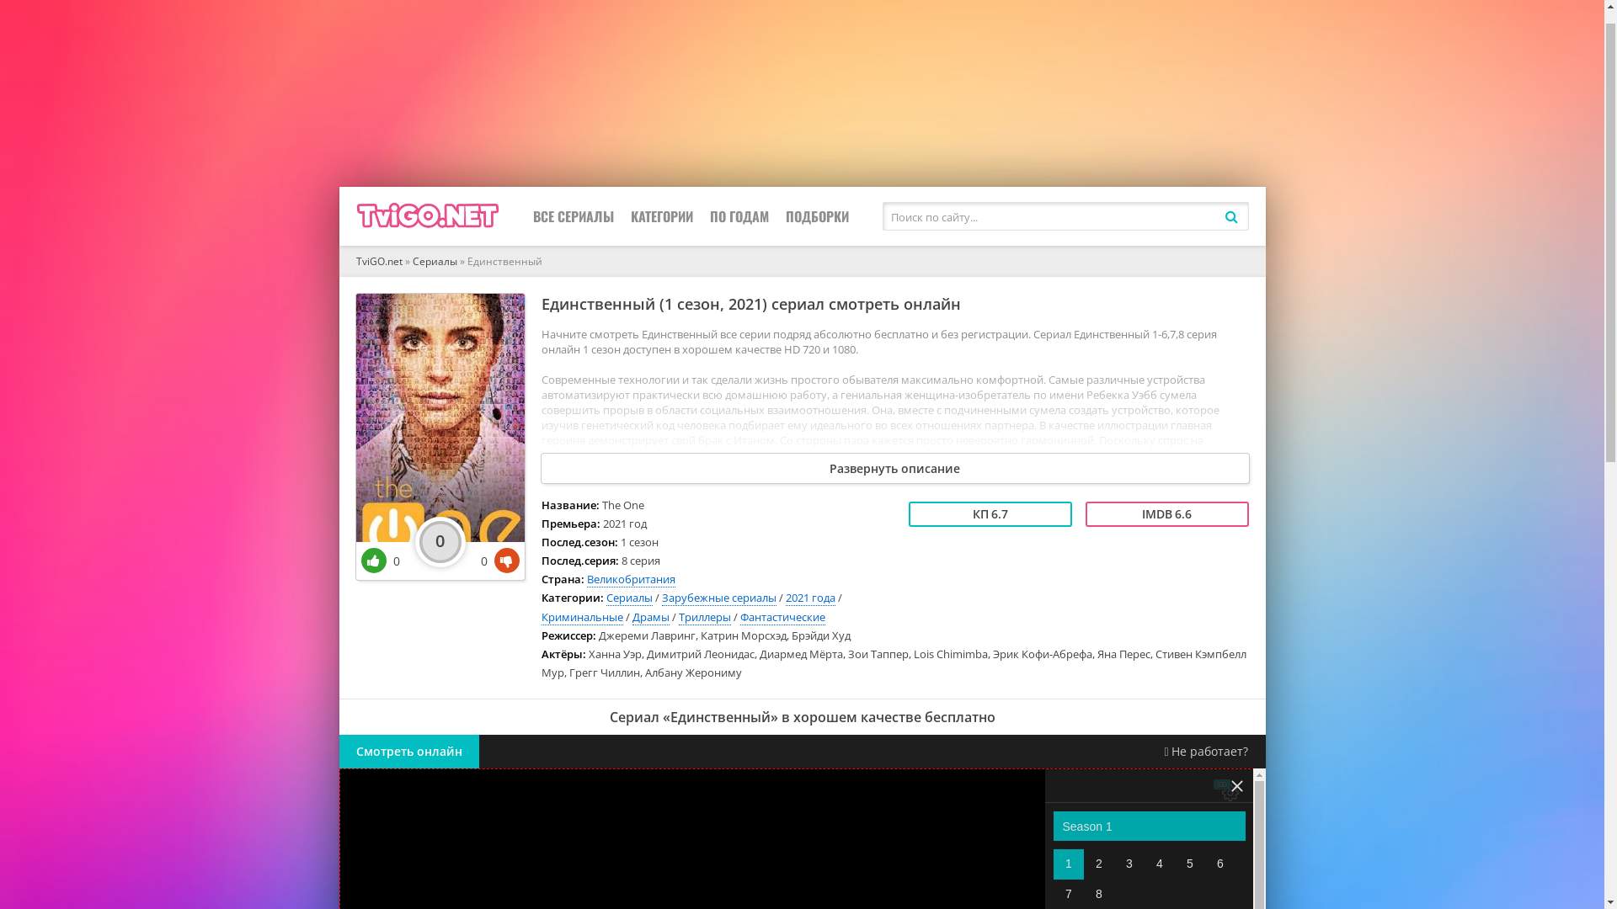  Describe the element at coordinates (380, 584) in the screenshot. I see `0` at that location.